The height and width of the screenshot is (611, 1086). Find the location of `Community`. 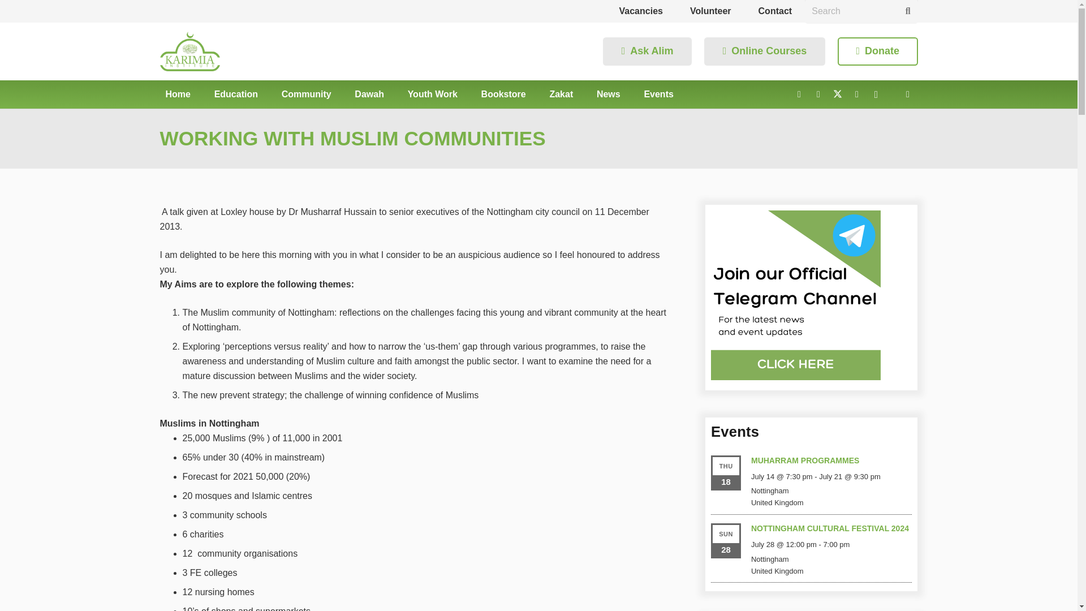

Community is located at coordinates (306, 94).